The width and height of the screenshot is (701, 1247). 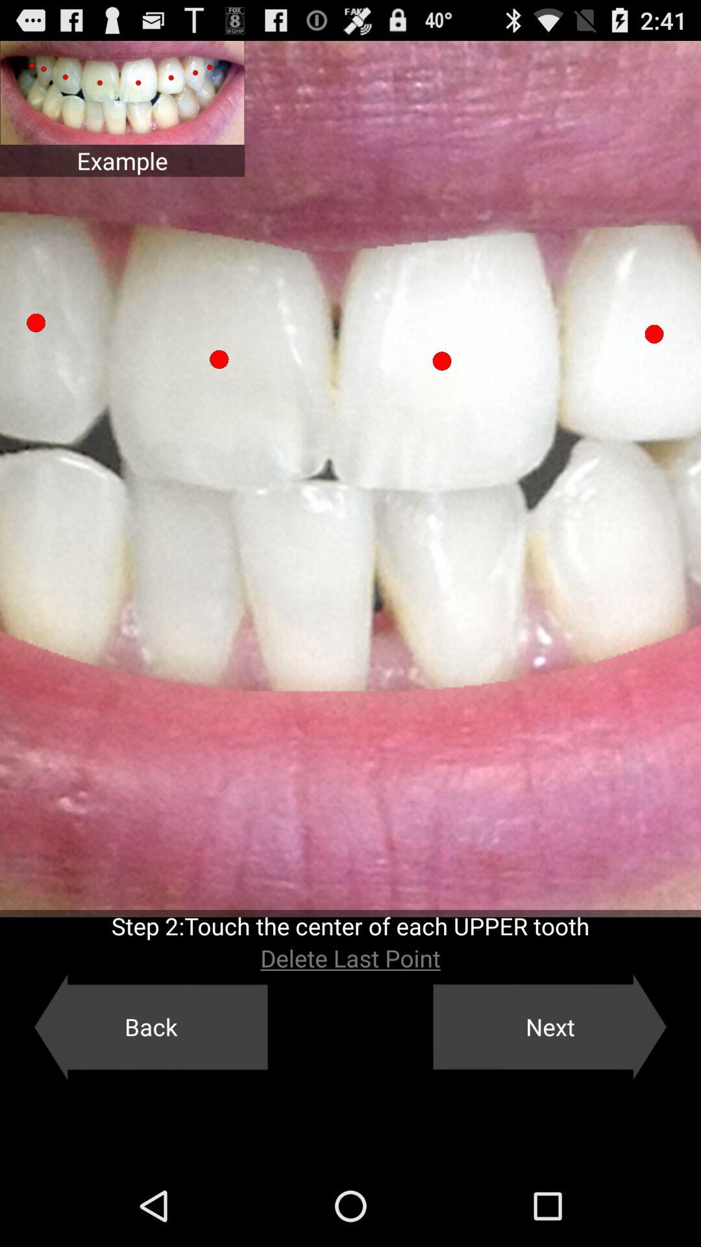 What do you see at coordinates (550, 1027) in the screenshot?
I see `flip to next button` at bounding box center [550, 1027].